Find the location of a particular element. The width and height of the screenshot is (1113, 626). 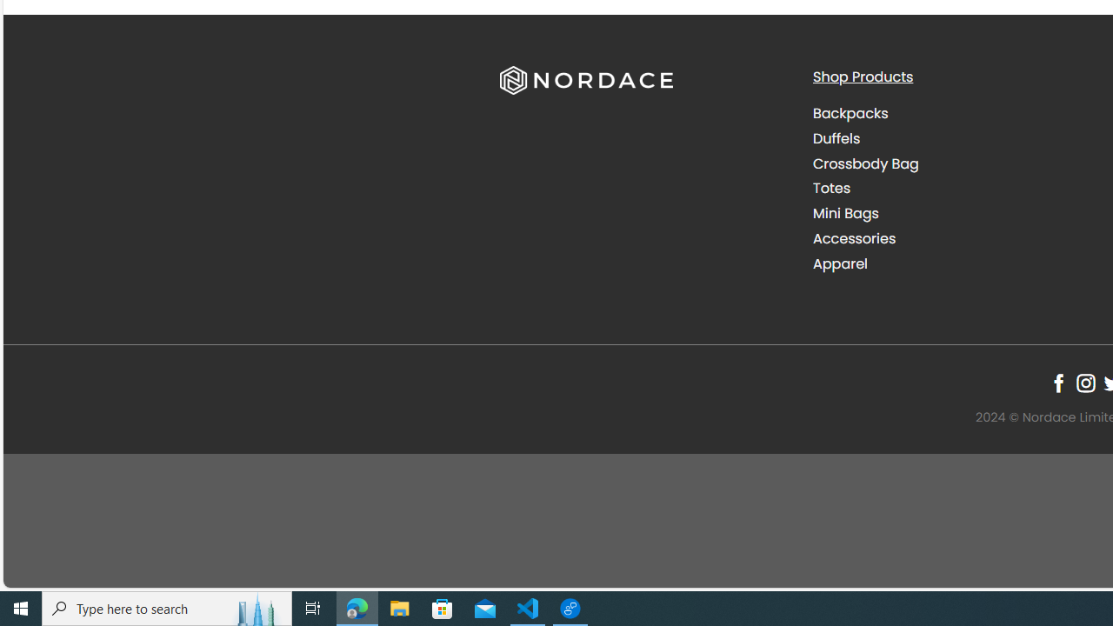

Backpacks is located at coordinates (956, 114).